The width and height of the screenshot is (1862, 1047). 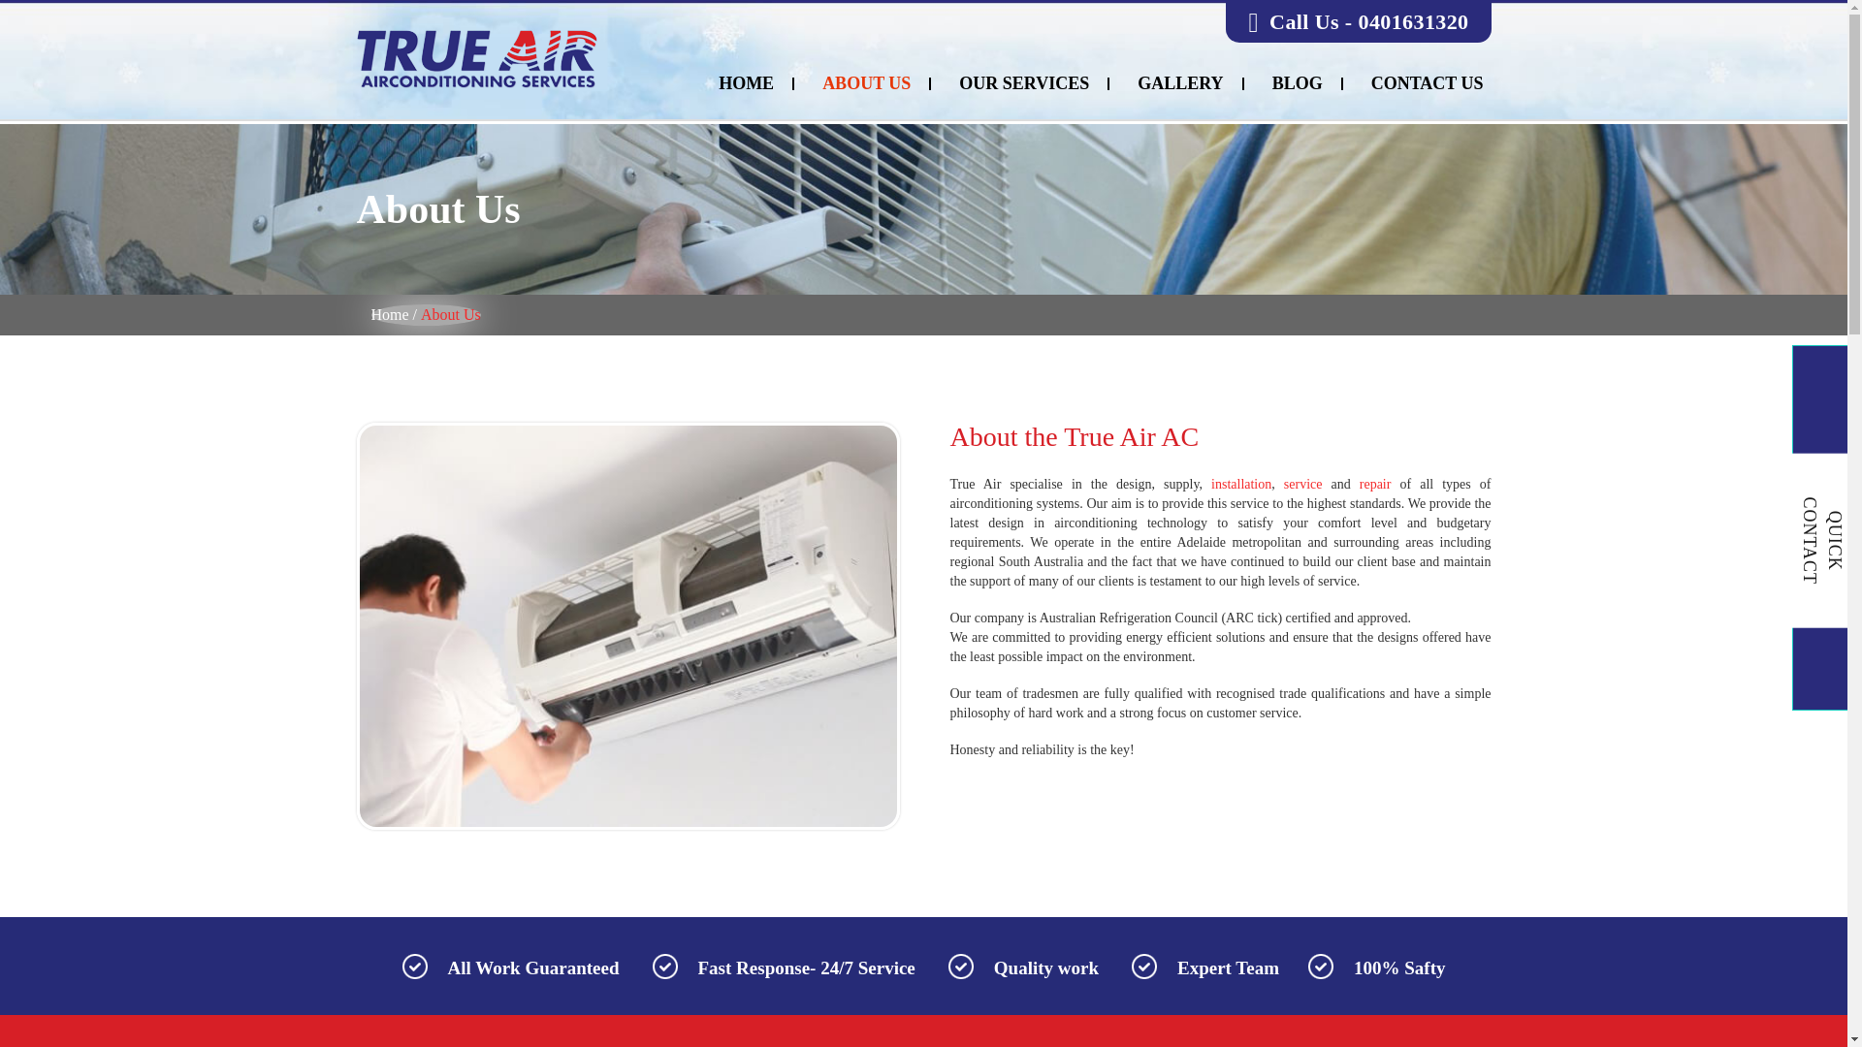 I want to click on service, so click(x=1303, y=484).